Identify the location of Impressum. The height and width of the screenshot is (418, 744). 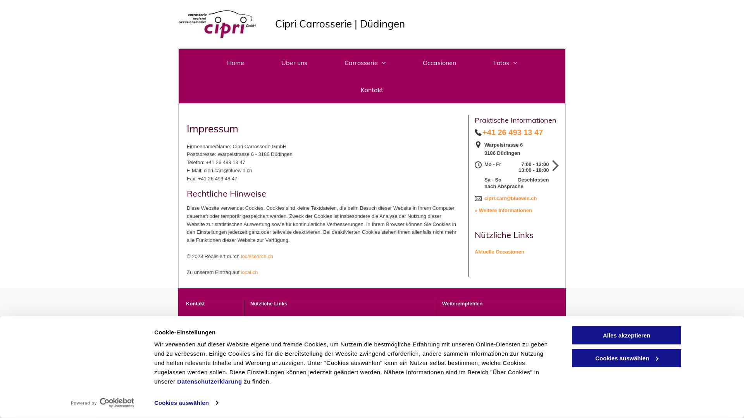
(545, 363).